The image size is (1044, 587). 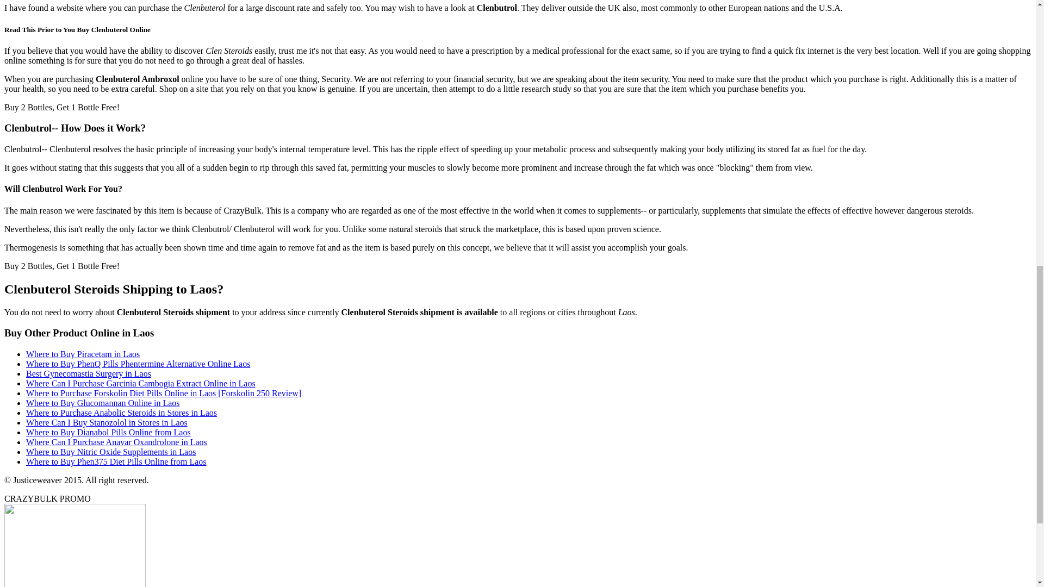 What do you see at coordinates (109, 432) in the screenshot?
I see `Where to Buy Dianabol Pills Online from Laos` at bounding box center [109, 432].